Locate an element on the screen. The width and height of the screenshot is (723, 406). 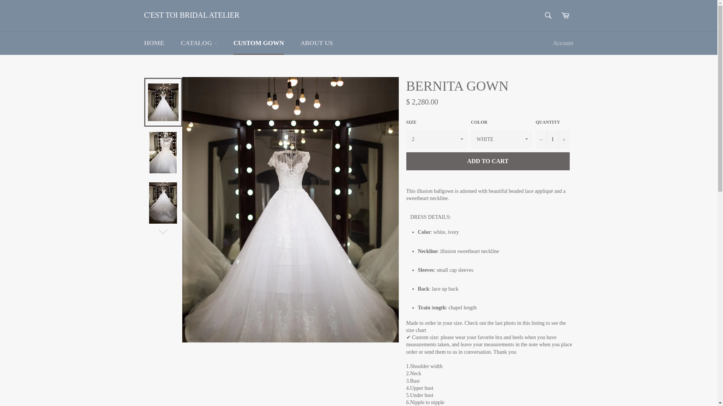
CUSTOM GOWN is located at coordinates (258, 43).